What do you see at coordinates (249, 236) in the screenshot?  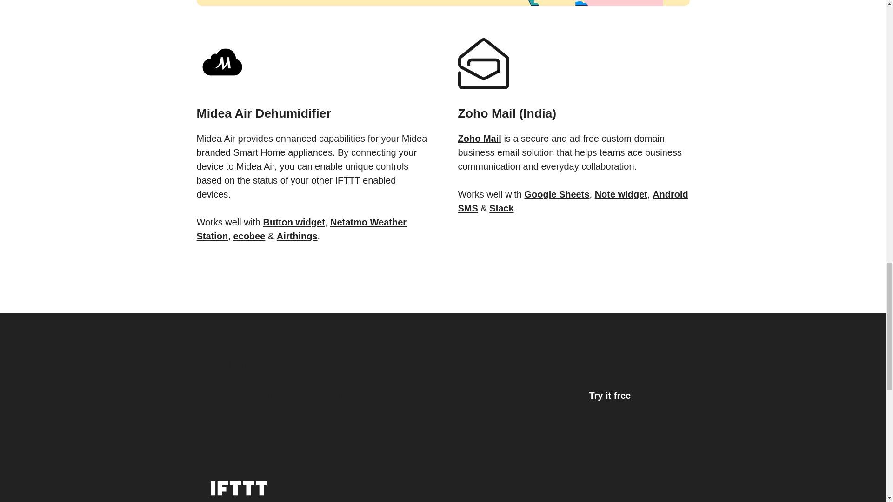 I see `ecobee` at bounding box center [249, 236].